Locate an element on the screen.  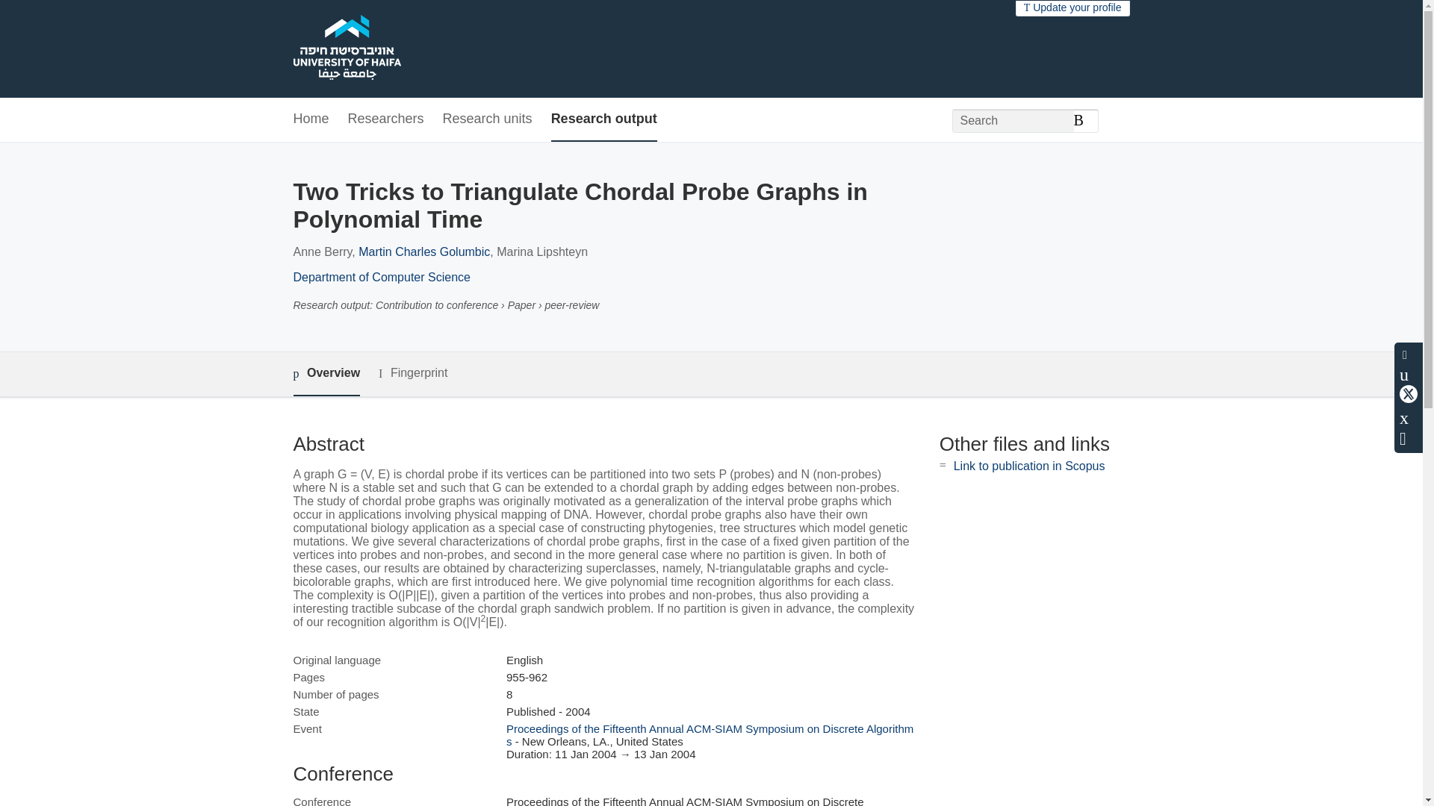
Researchers is located at coordinates (386, 119).